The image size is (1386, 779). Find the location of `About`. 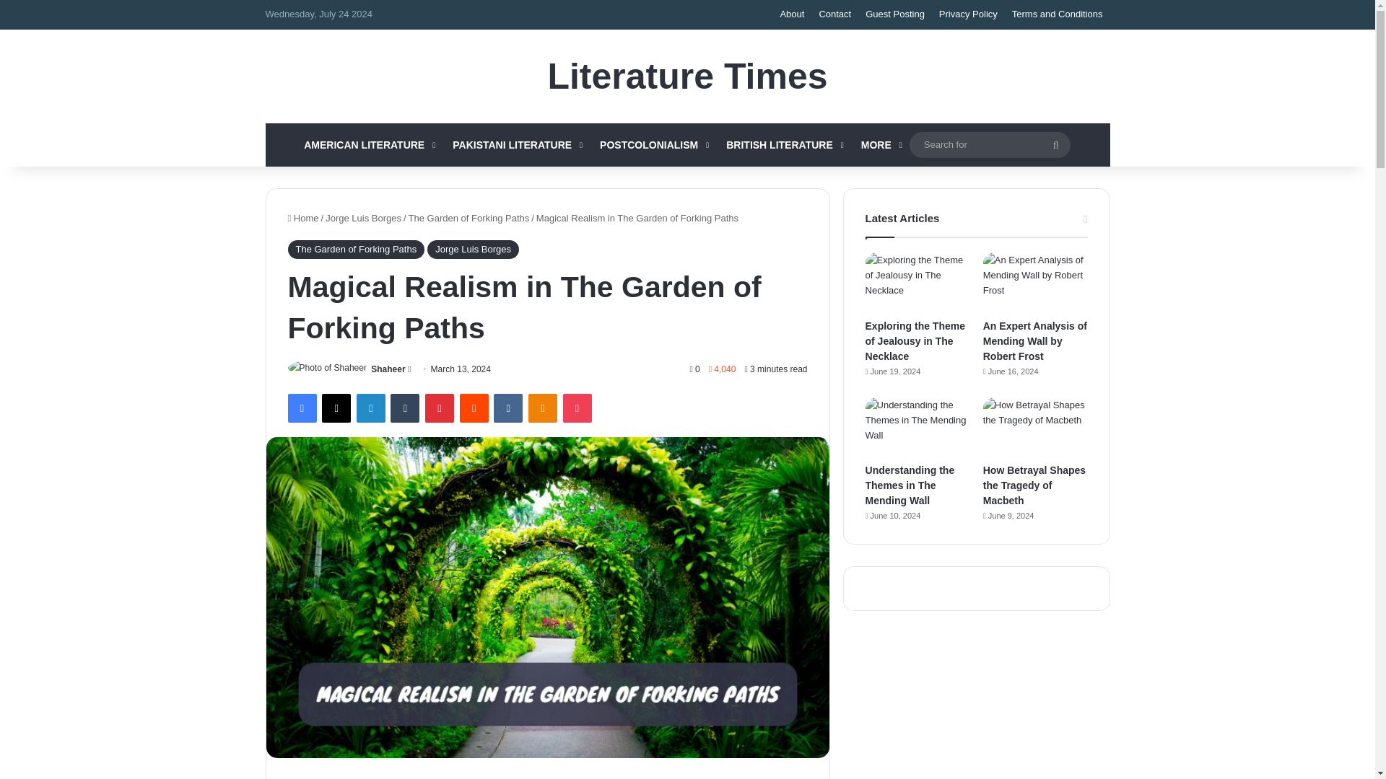

About is located at coordinates (791, 14).